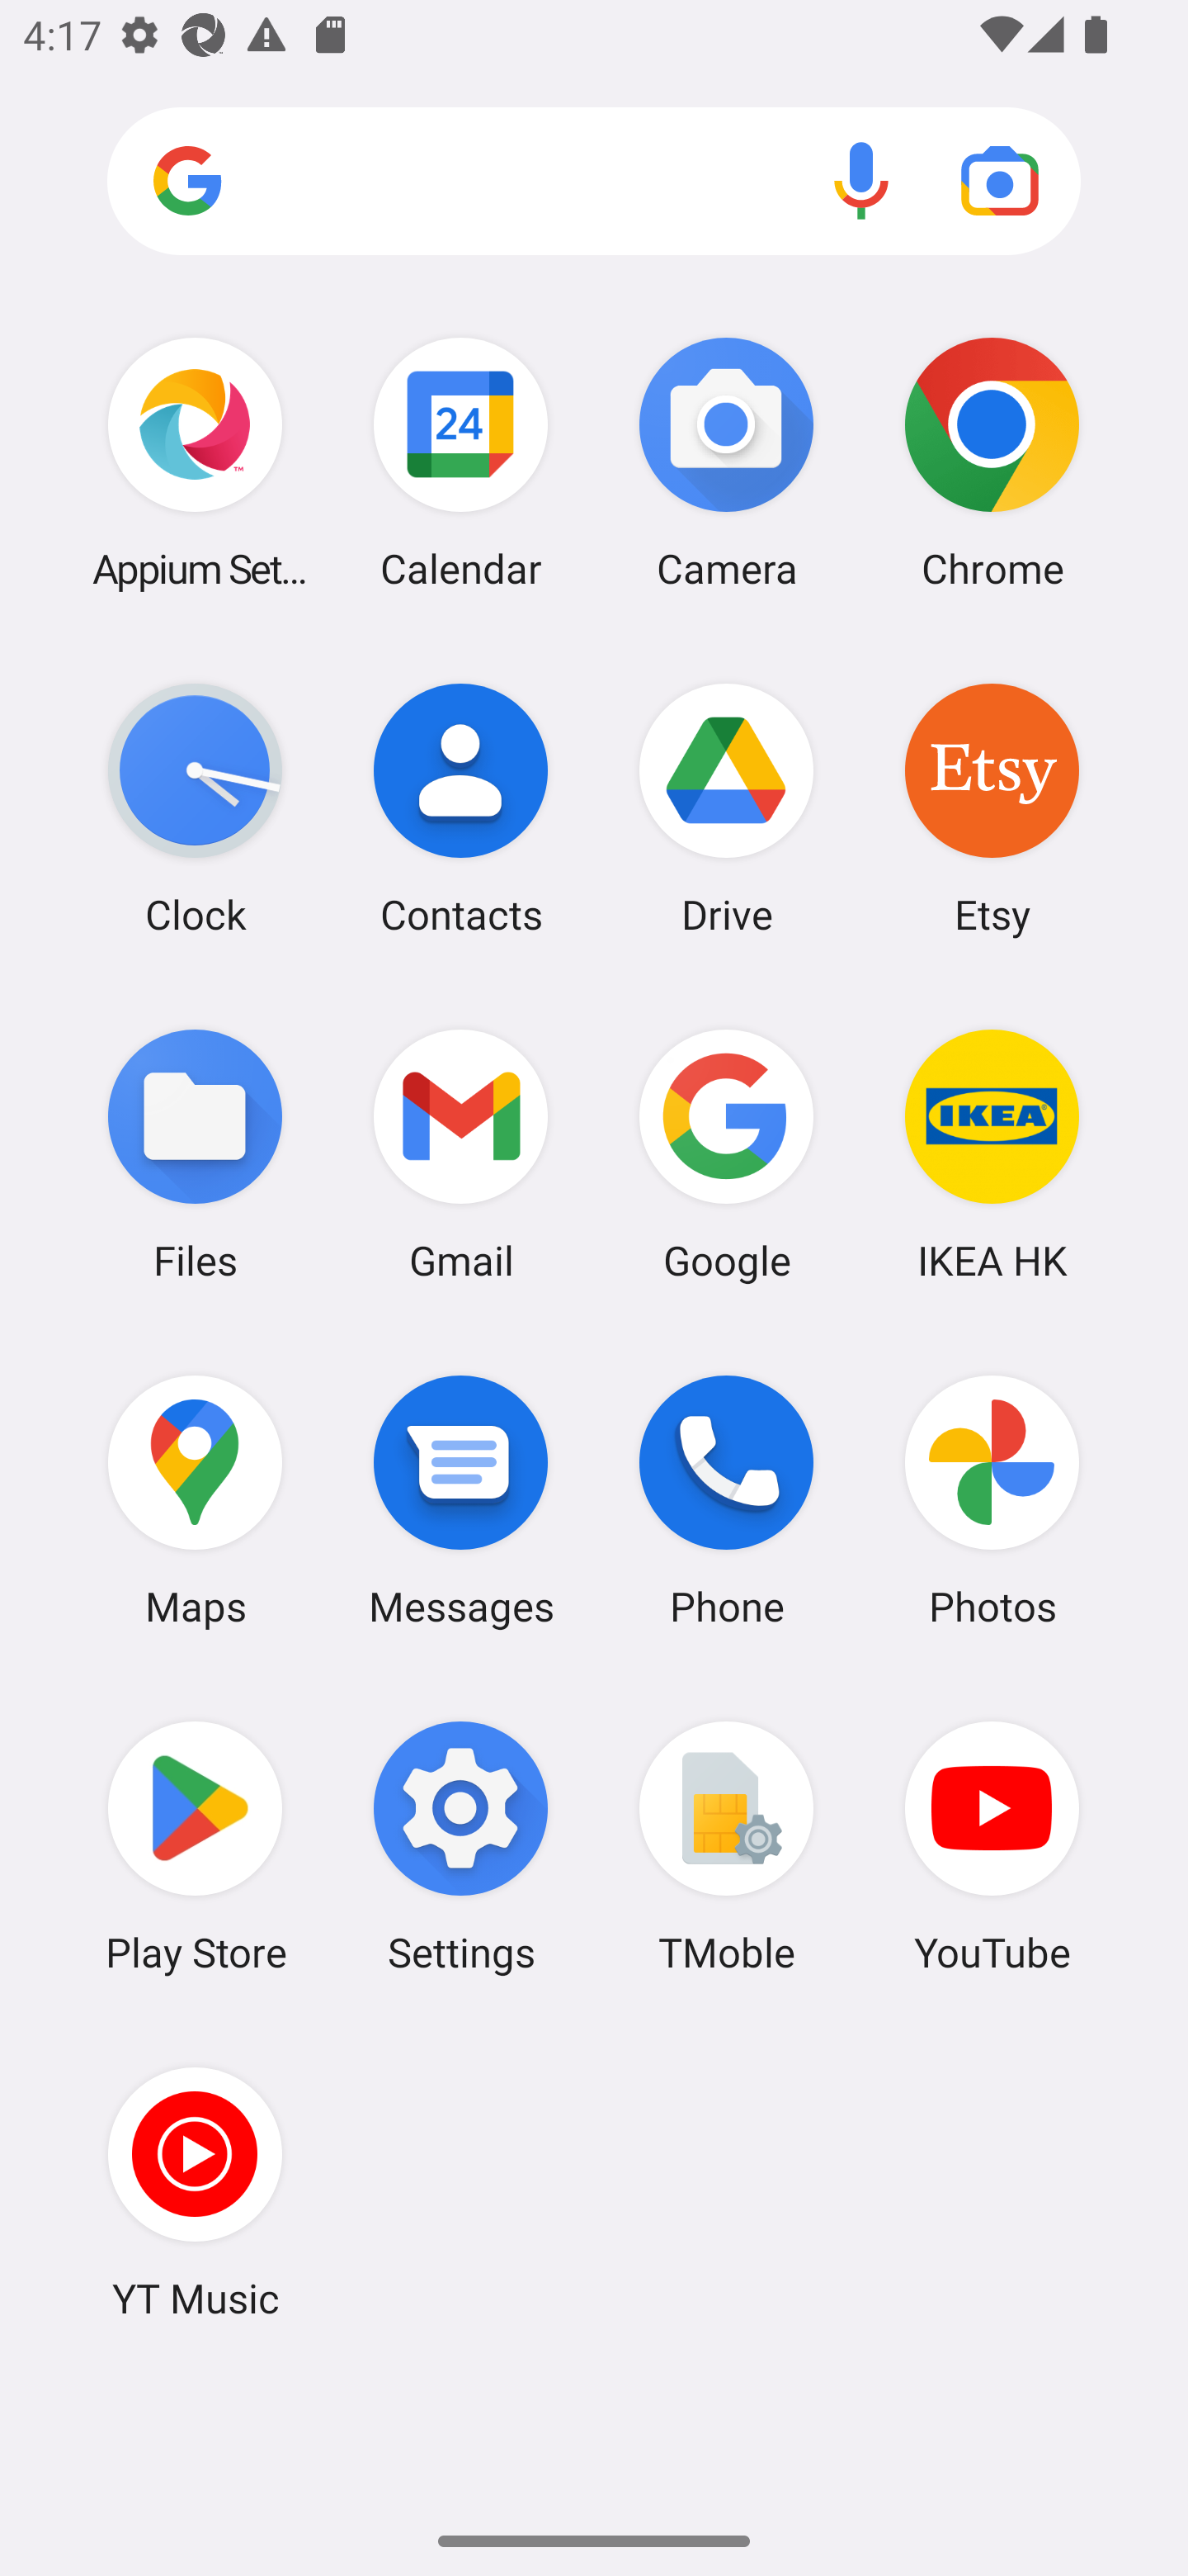 This screenshot has height=2576, width=1188. I want to click on YT Music, so click(195, 2192).